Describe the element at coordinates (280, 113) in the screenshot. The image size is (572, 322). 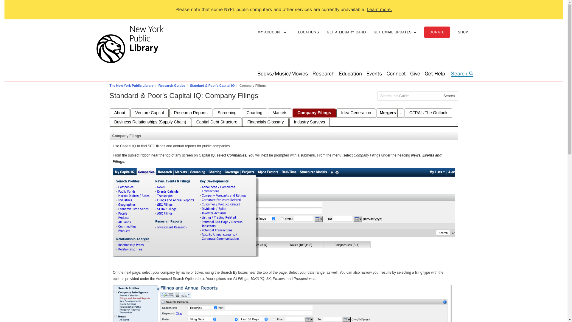
I see `Markets` at that location.